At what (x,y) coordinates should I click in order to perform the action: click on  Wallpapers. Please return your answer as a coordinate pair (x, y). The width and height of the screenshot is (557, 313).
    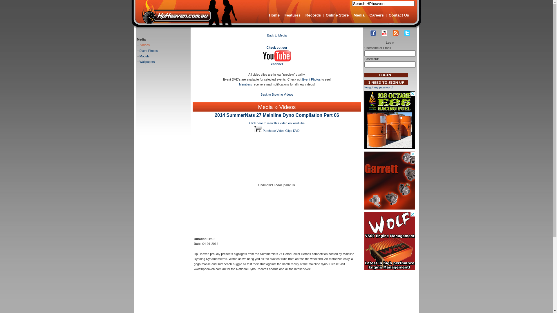
    Looking at the image, I should click on (147, 62).